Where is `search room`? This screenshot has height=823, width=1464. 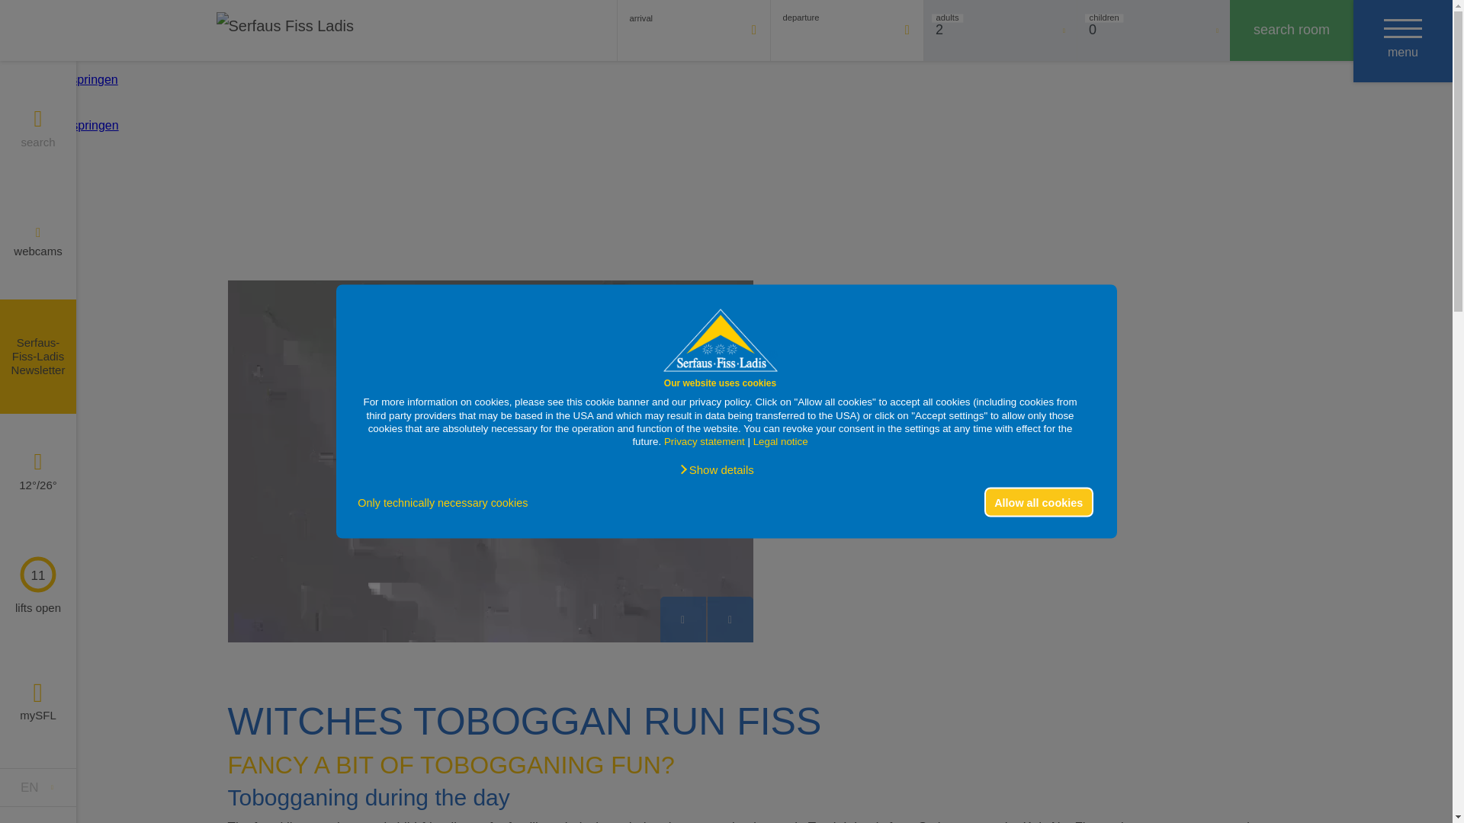
search room is located at coordinates (1291, 30).